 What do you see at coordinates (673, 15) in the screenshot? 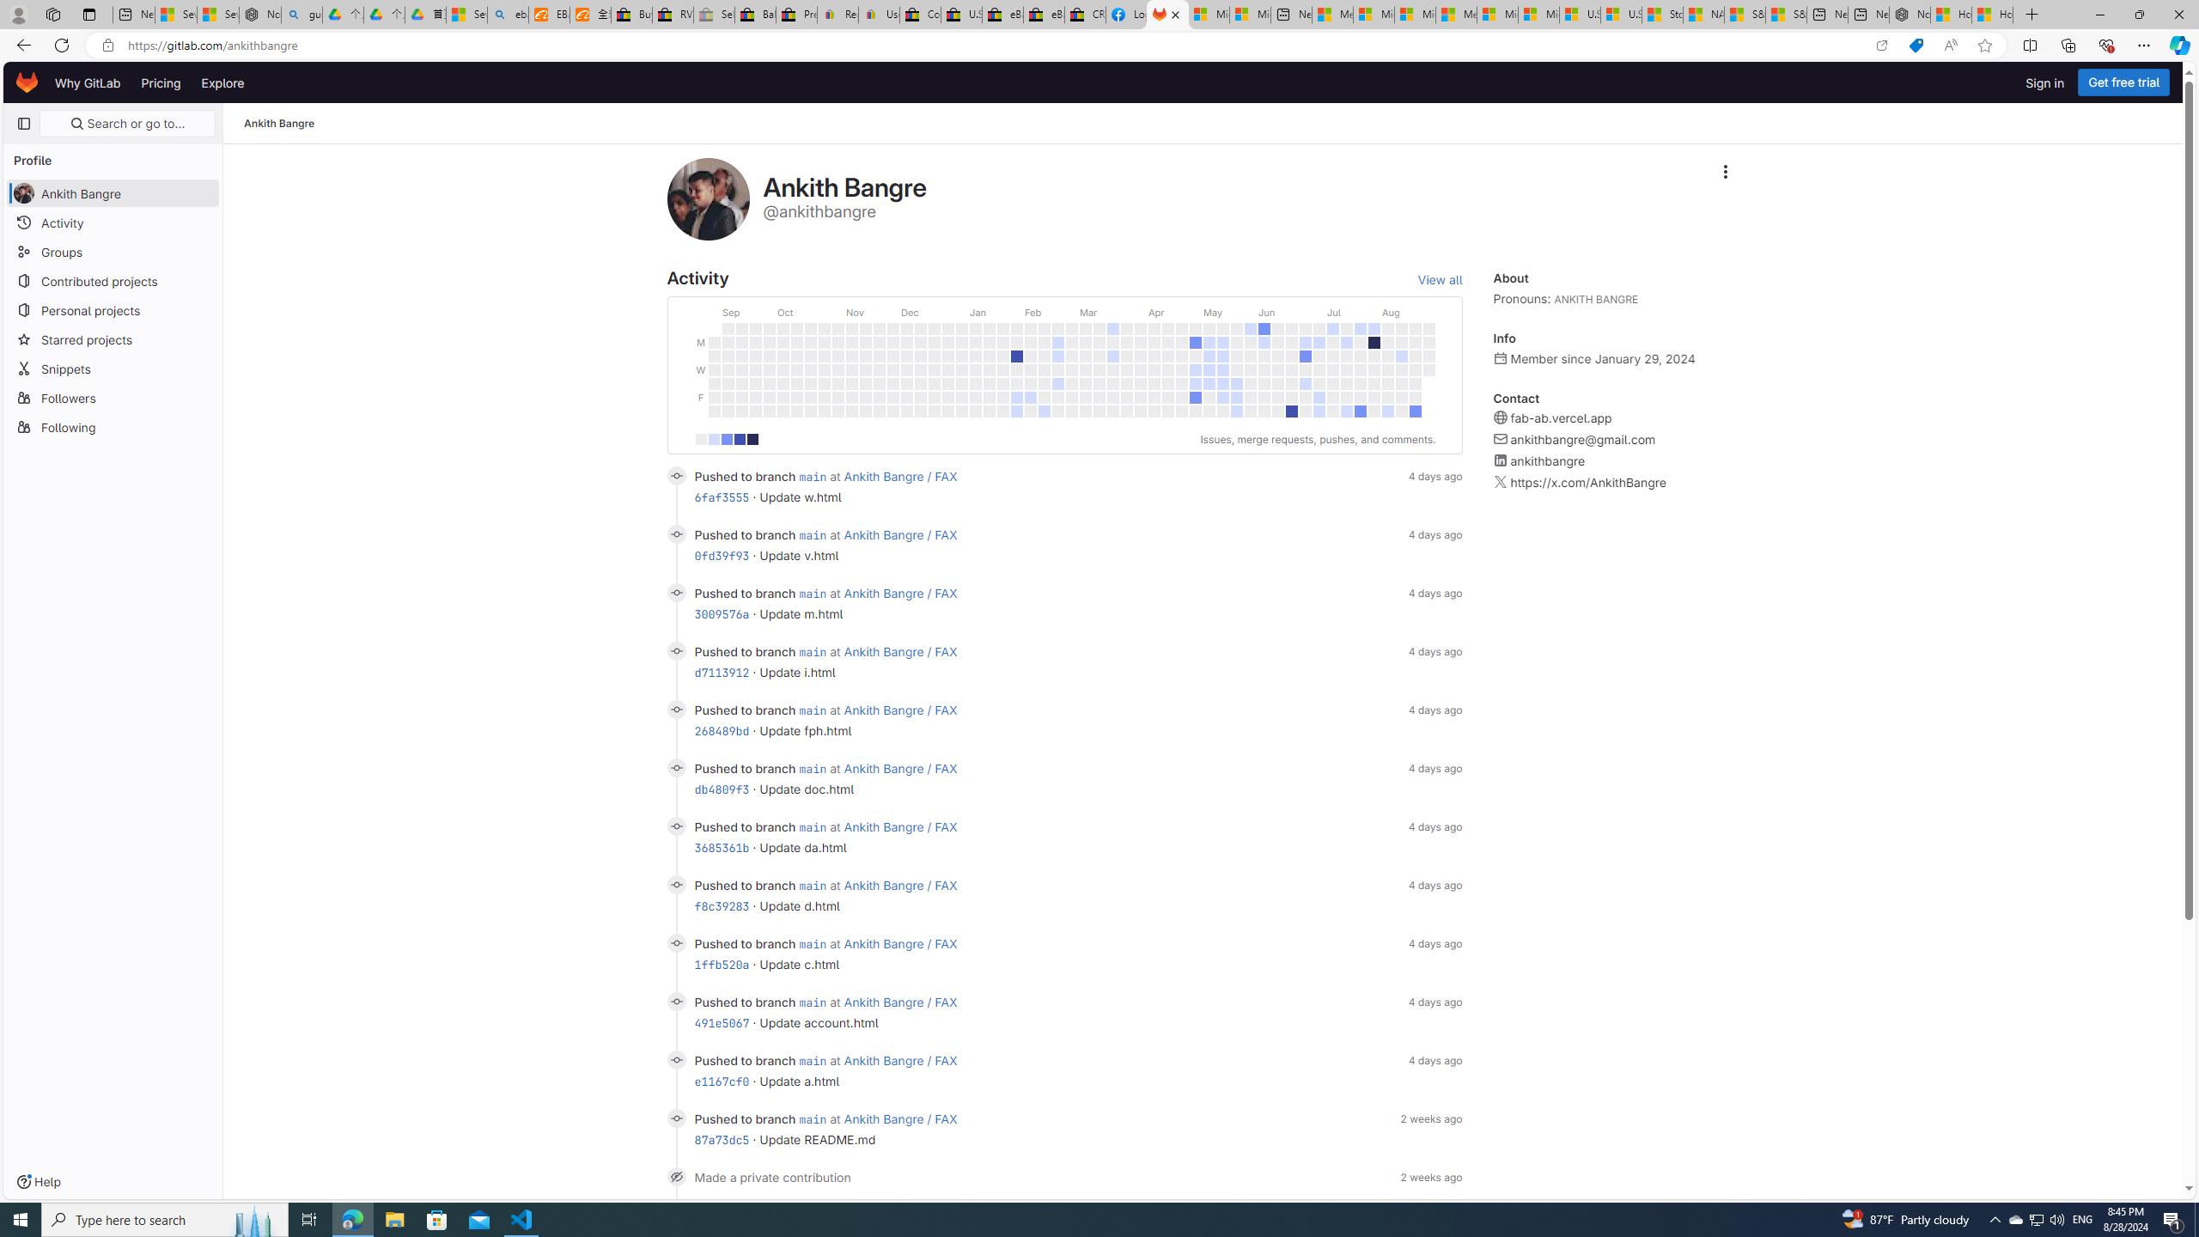
I see `RV, Trailer & Camper Steps & Ladders for sale | eBay` at bounding box center [673, 15].